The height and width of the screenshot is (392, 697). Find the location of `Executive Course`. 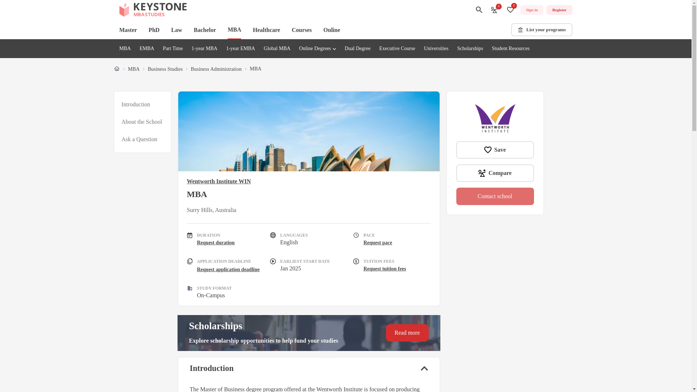

Executive Course is located at coordinates (302, 30).